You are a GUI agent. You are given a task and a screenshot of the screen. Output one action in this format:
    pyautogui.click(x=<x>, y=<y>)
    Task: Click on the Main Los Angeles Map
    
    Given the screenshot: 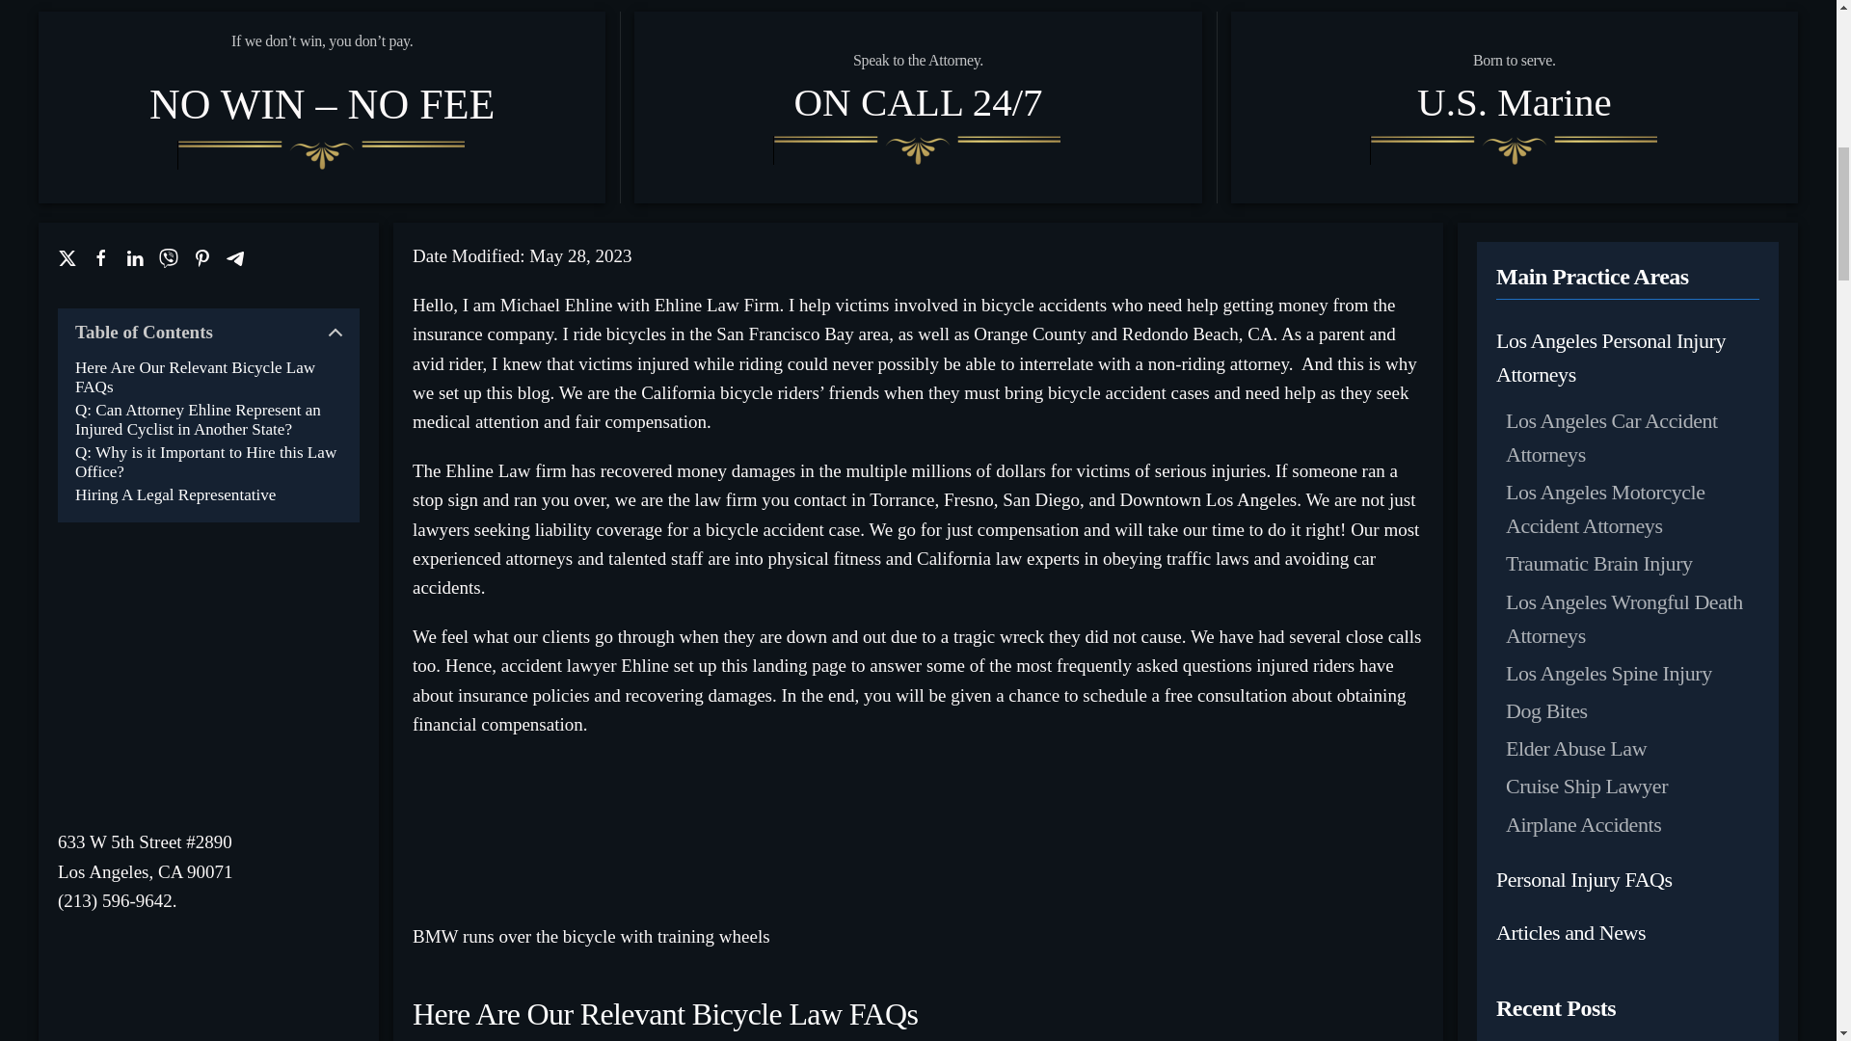 What is the action you would take?
    pyautogui.click(x=208, y=688)
    